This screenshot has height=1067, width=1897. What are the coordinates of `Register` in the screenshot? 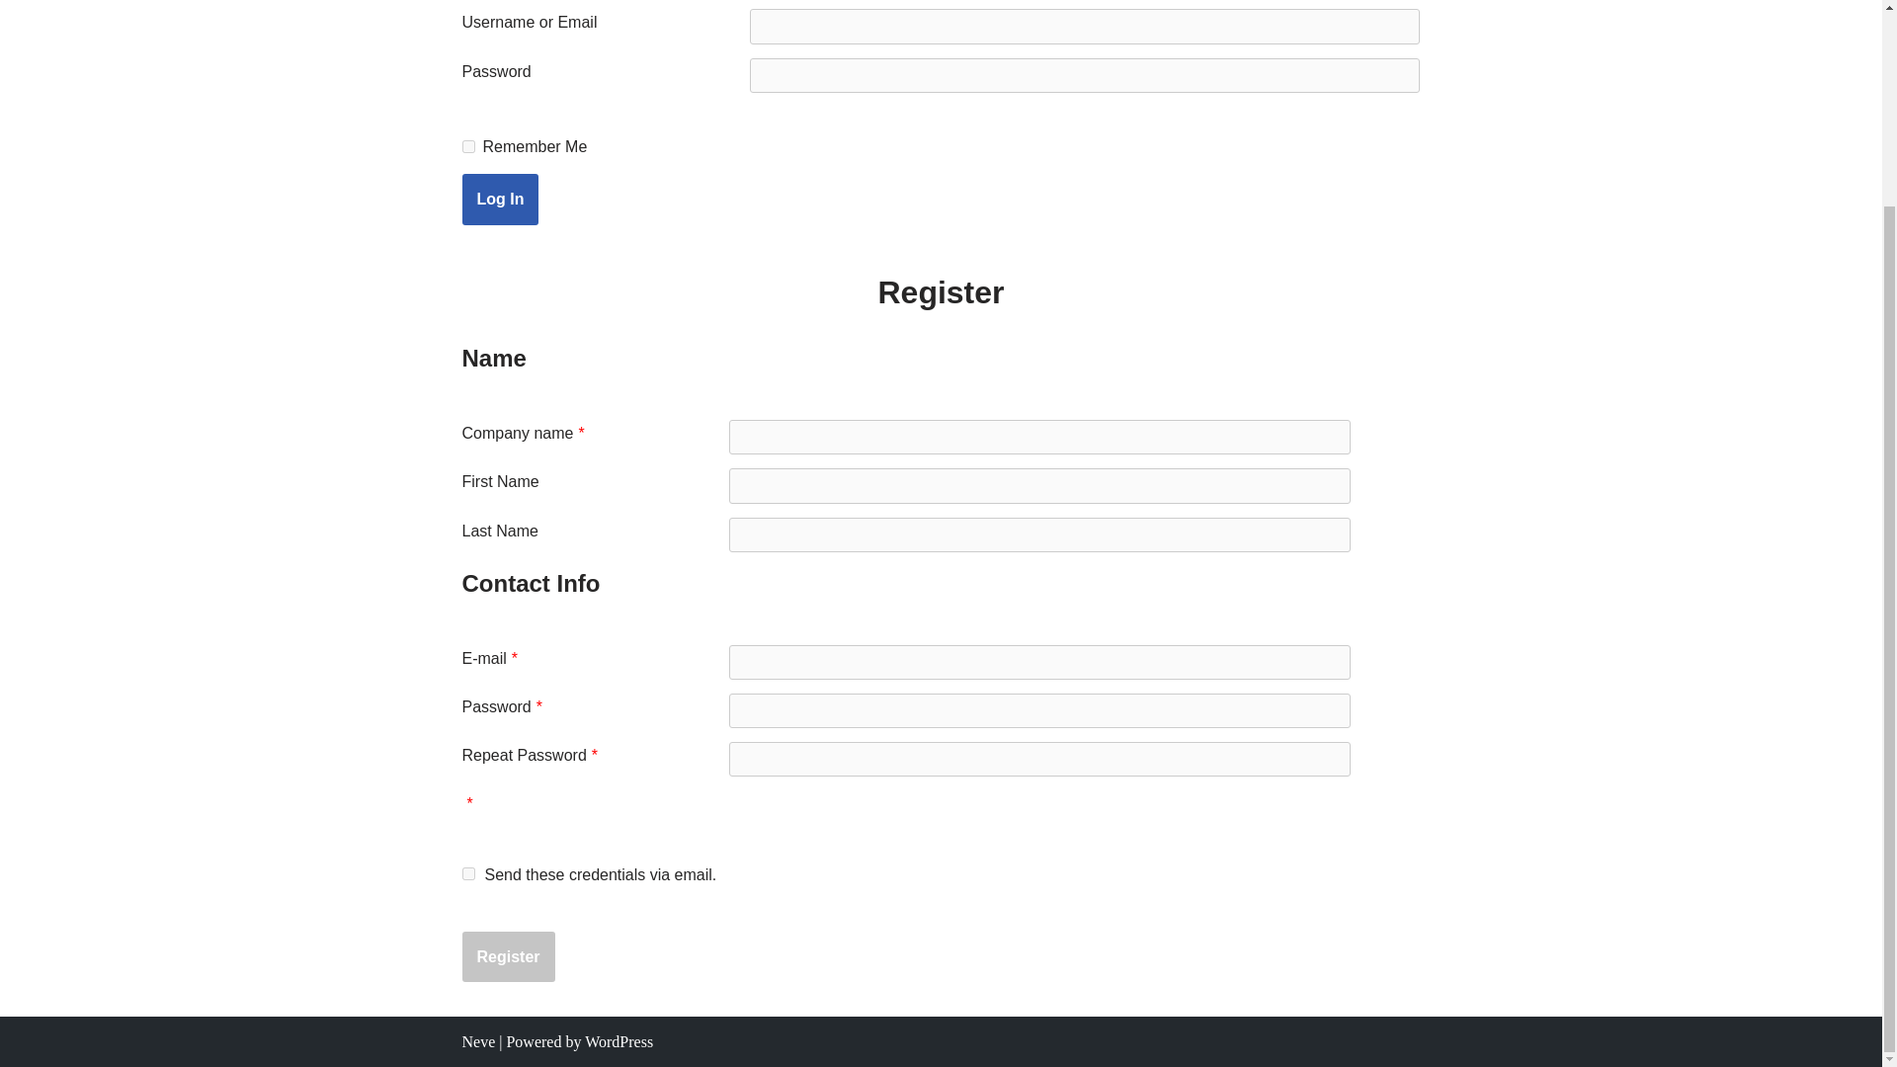 It's located at (509, 956).